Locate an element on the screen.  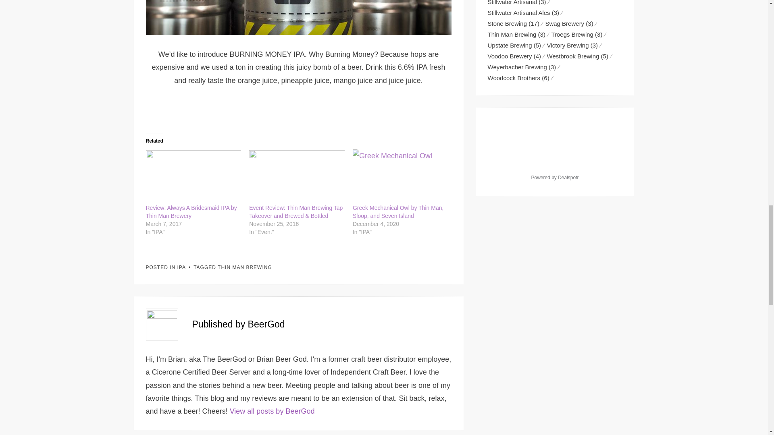
Greek Mechanical Owl by Thin Man, Sloop, and Seven Island is located at coordinates (400, 176).